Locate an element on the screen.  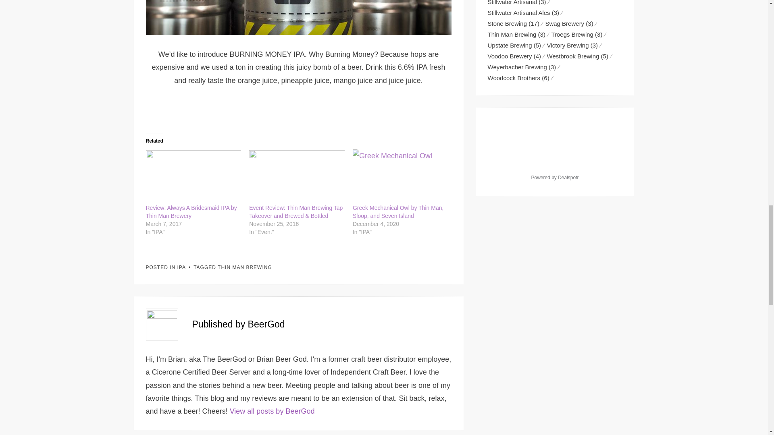
Greek Mechanical Owl by Thin Man, Sloop, and Seven Island is located at coordinates (400, 176).